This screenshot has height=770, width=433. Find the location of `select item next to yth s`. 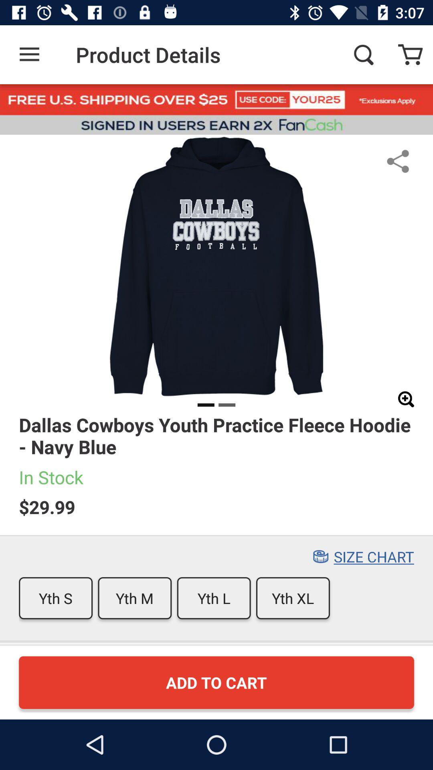

select item next to yth s is located at coordinates (135, 598).